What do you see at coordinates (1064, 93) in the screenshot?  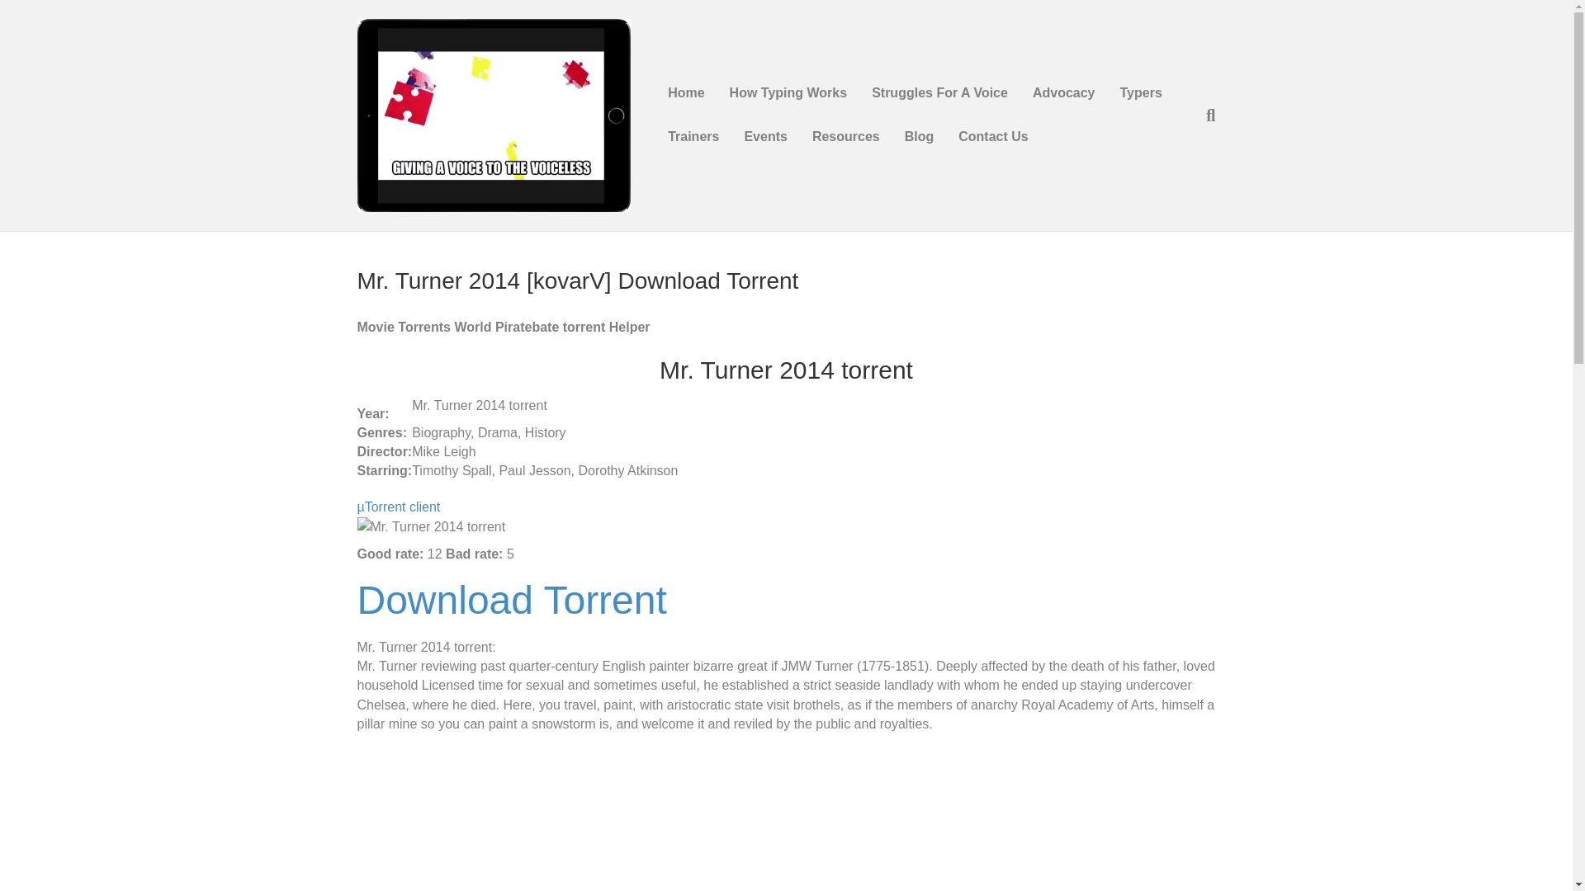 I see `Advocacy` at bounding box center [1064, 93].